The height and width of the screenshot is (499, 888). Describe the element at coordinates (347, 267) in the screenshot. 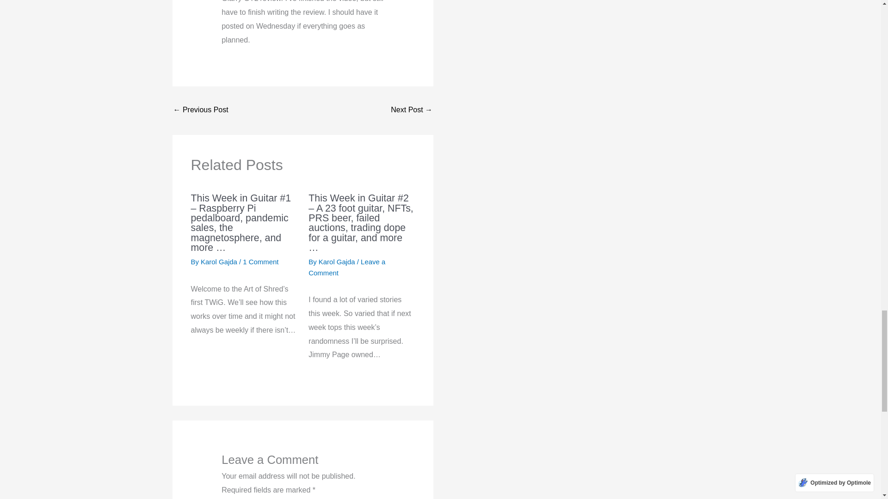

I see `Leave a Comment` at that location.